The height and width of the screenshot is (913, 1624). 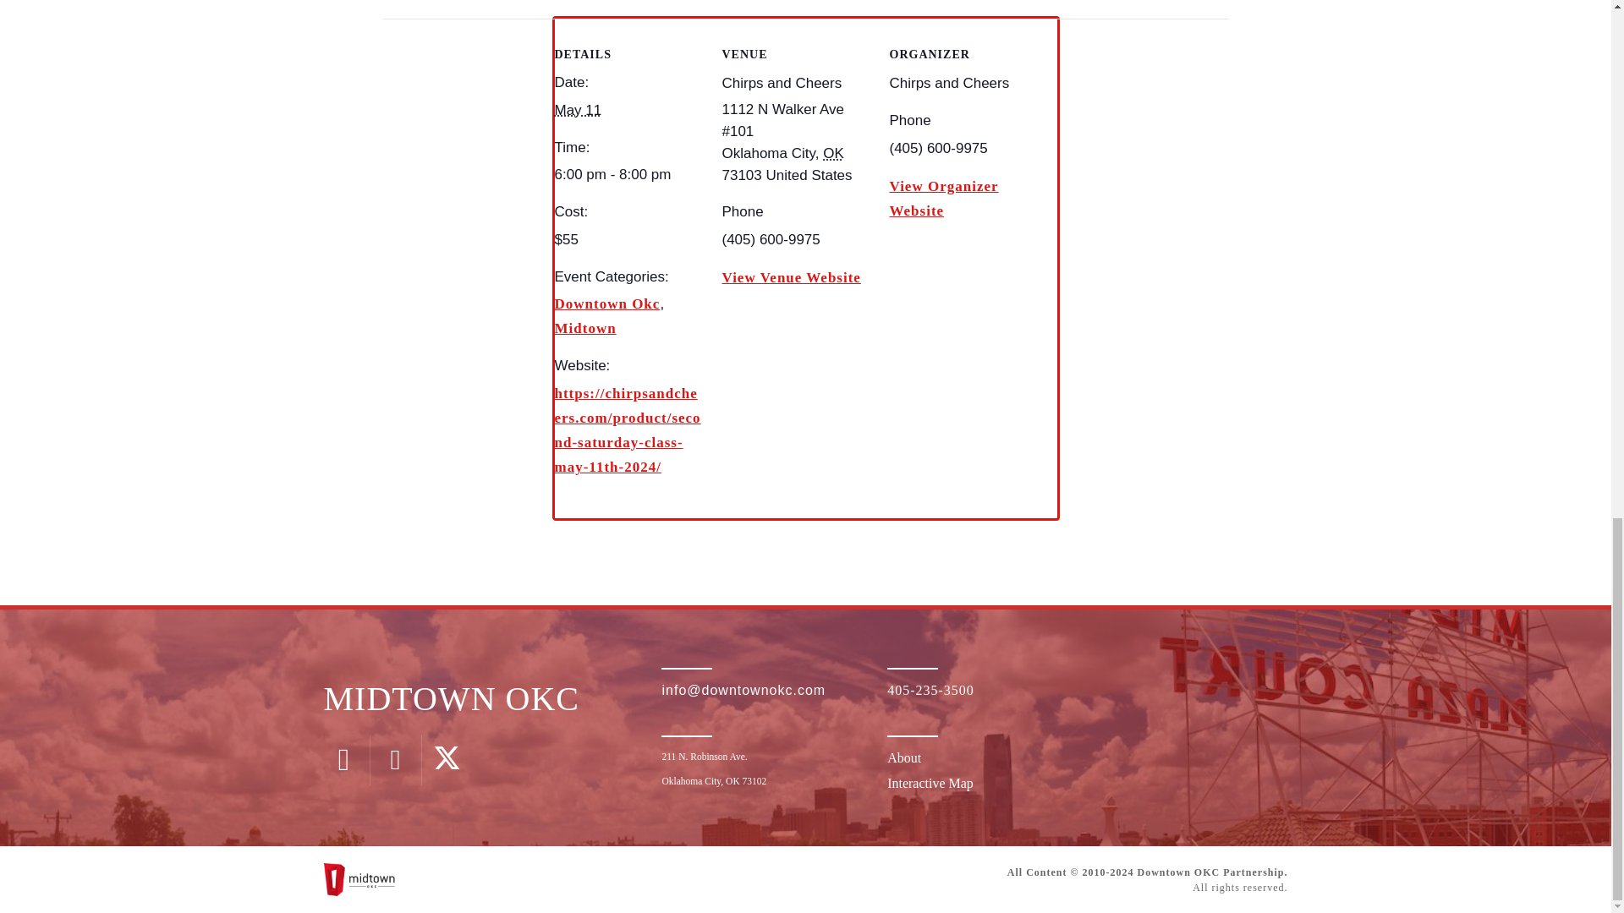 What do you see at coordinates (792, 277) in the screenshot?
I see `View Venue Website` at bounding box center [792, 277].